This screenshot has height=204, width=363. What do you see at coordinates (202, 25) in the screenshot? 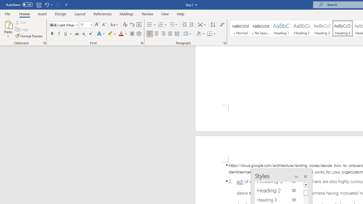
I see `Asian Layout` at bounding box center [202, 25].